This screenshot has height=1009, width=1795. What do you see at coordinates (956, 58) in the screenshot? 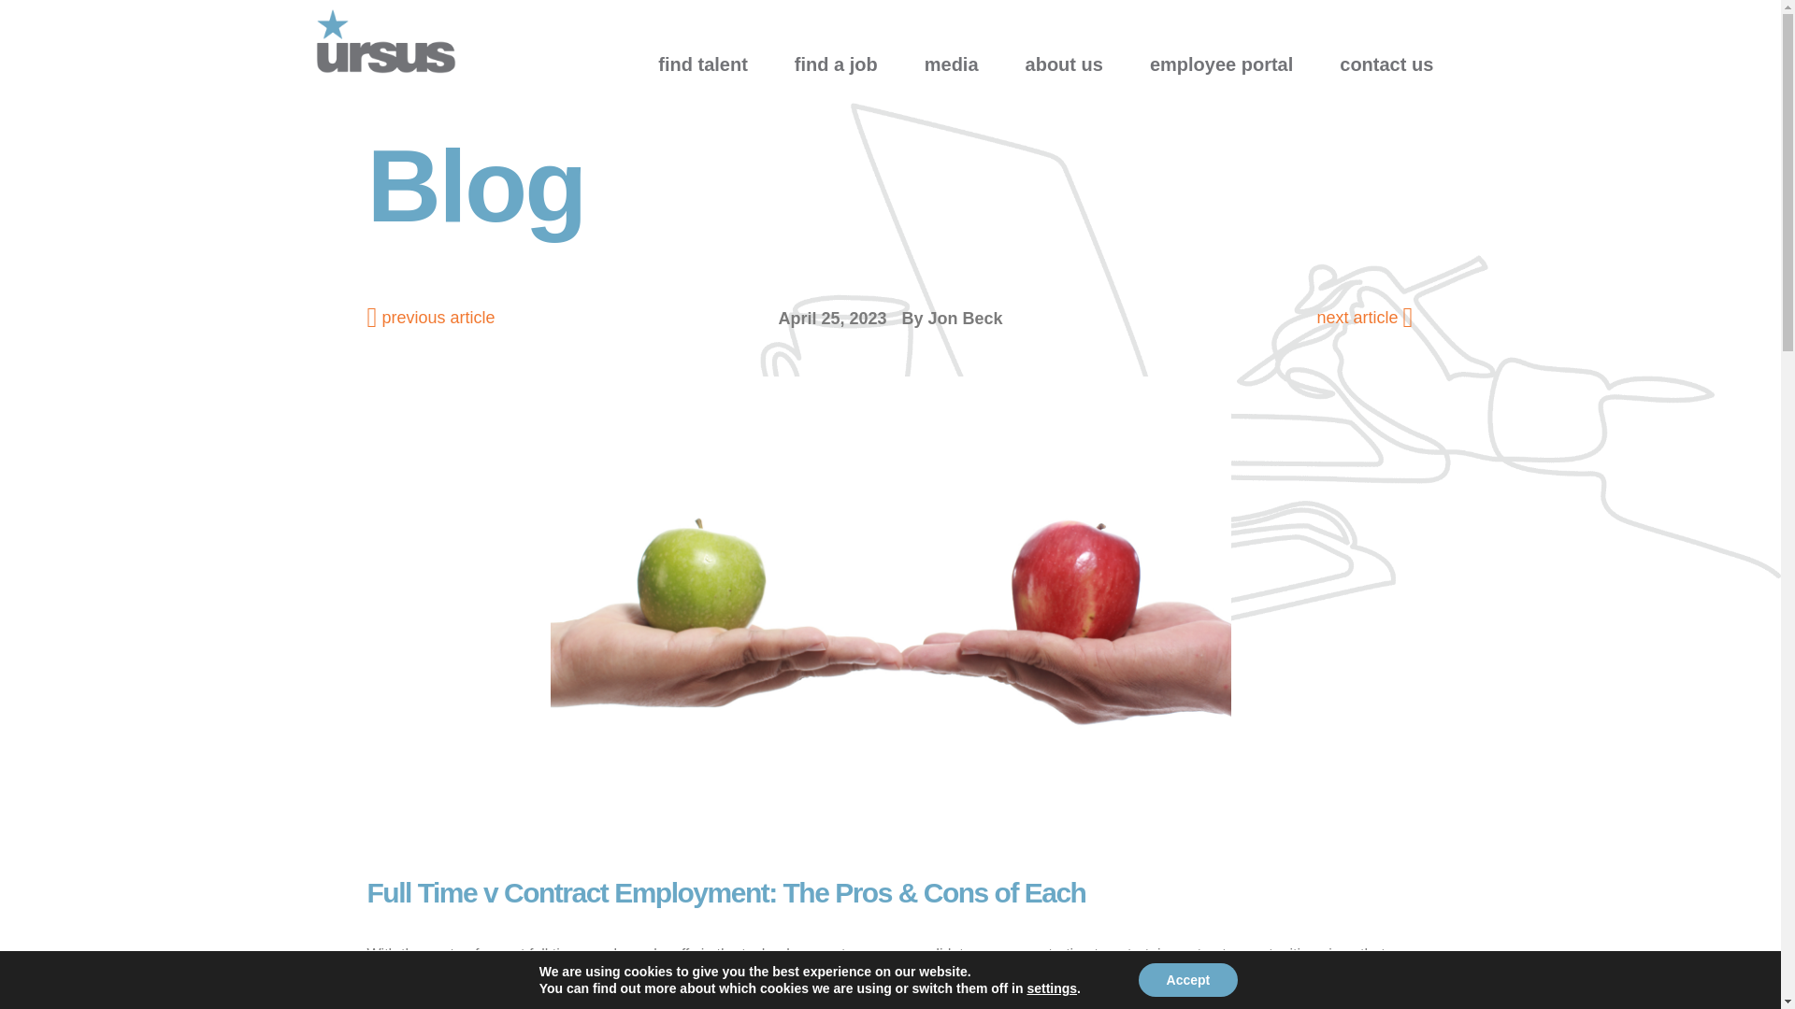
I see `media` at bounding box center [956, 58].